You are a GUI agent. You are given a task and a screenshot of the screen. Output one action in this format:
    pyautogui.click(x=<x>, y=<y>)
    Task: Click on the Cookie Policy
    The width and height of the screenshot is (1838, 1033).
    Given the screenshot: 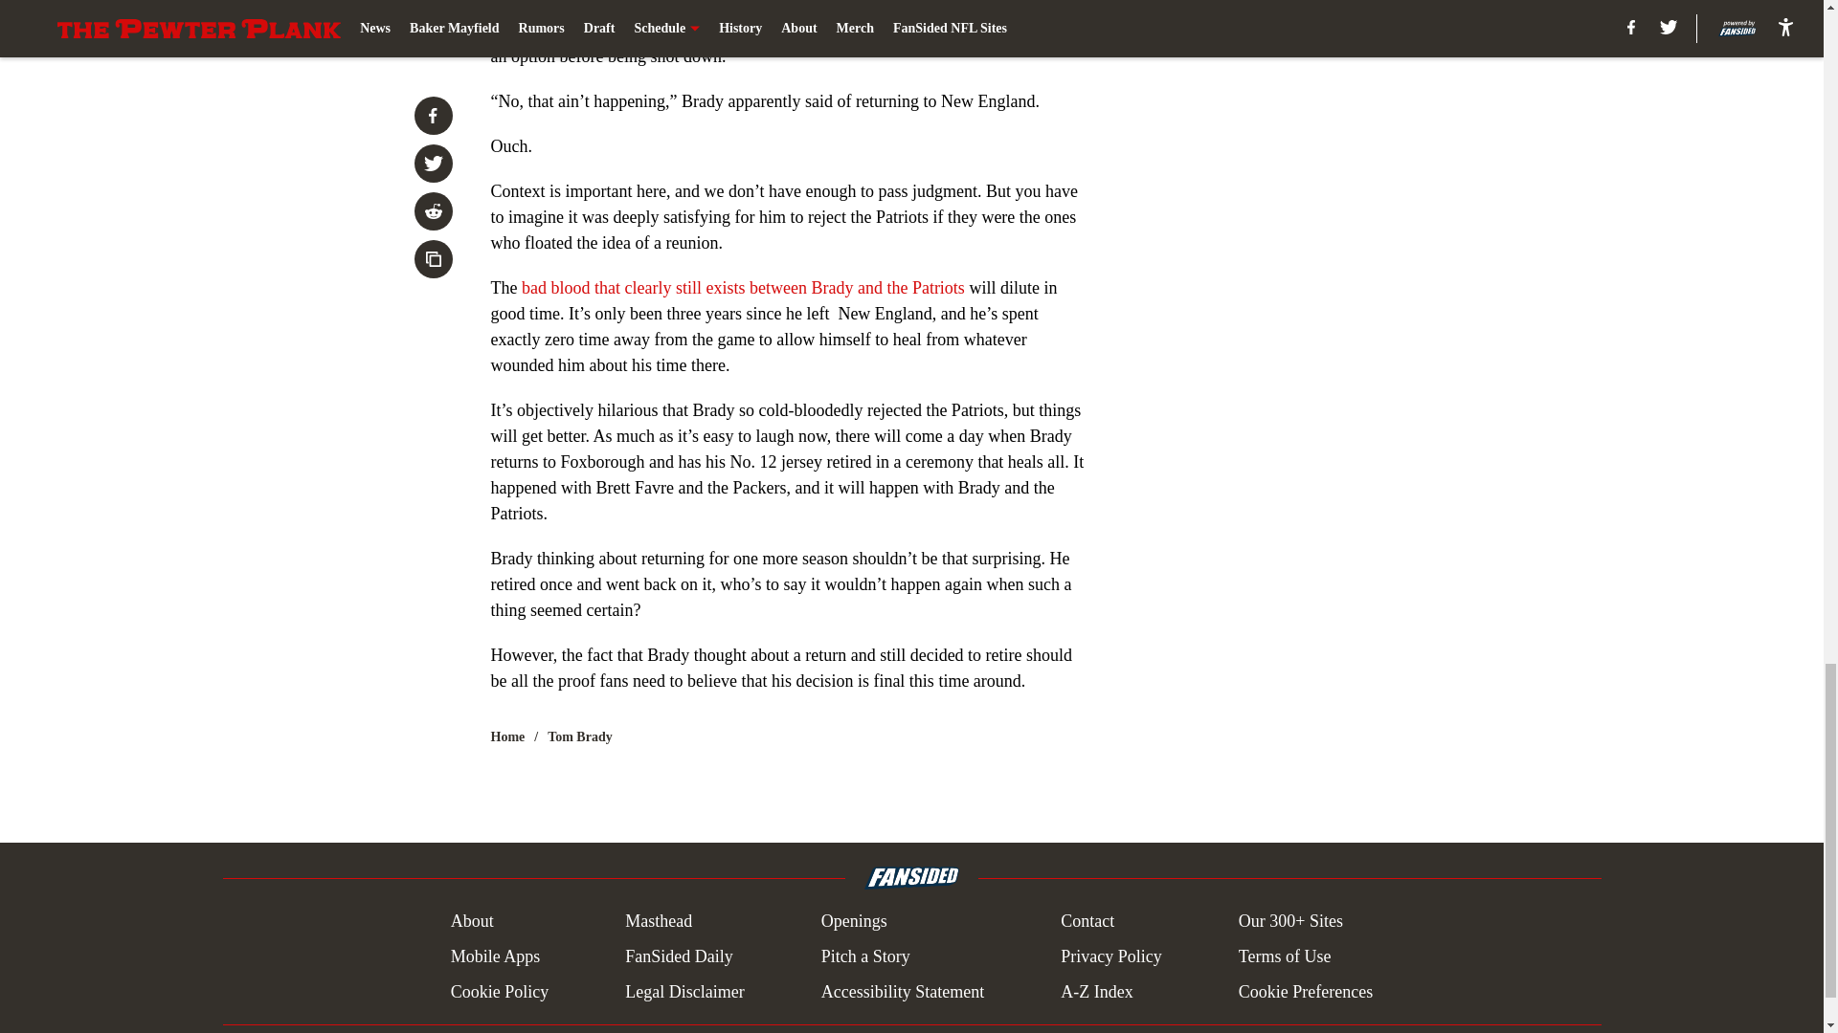 What is the action you would take?
    pyautogui.click(x=500, y=991)
    